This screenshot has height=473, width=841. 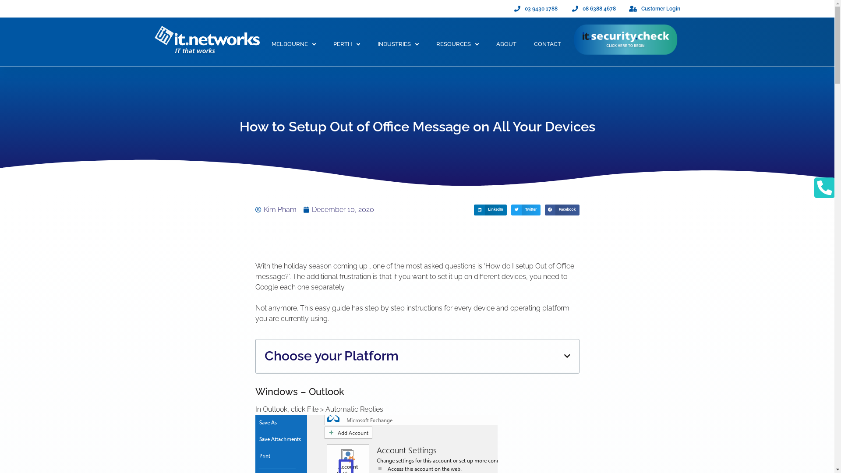 What do you see at coordinates (535, 9) in the screenshot?
I see `03 9430 1788` at bounding box center [535, 9].